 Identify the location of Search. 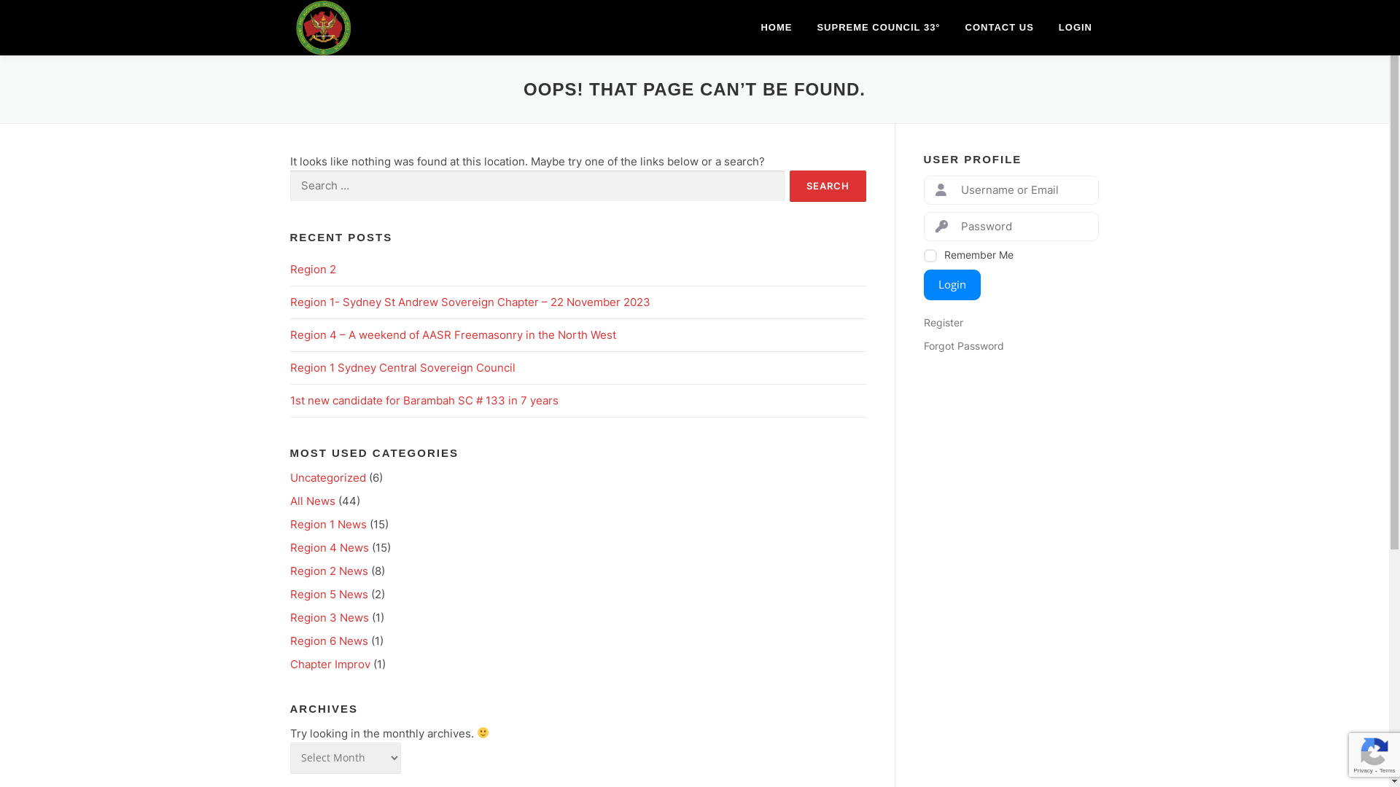
(827, 187).